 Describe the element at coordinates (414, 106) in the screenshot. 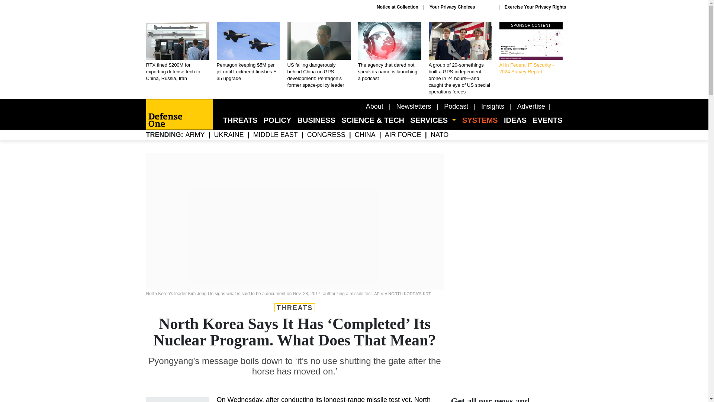

I see `Newsletters` at that location.